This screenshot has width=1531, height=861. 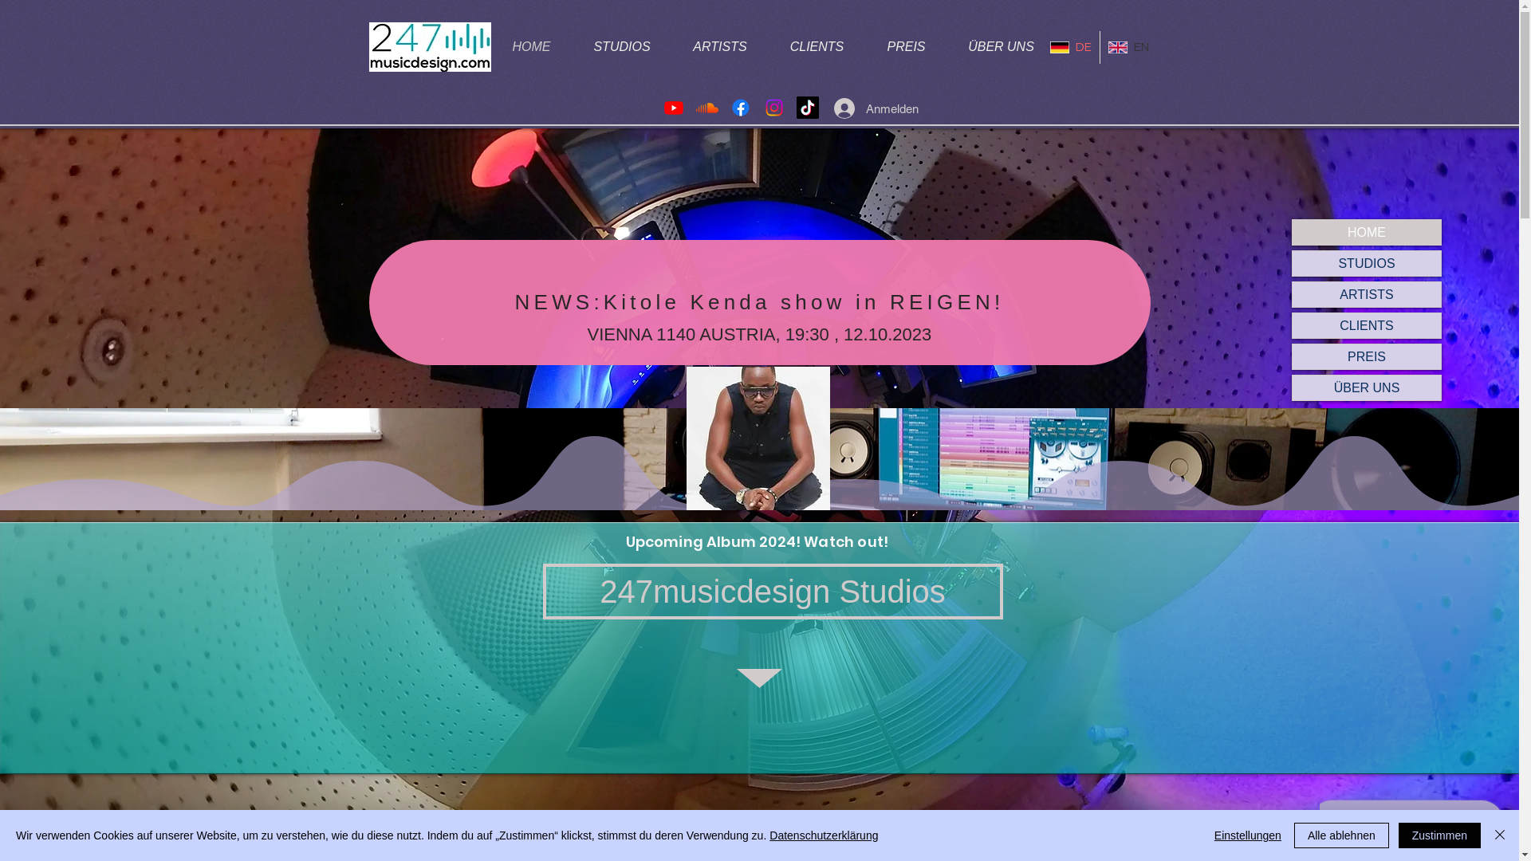 What do you see at coordinates (1367, 357) in the screenshot?
I see `PREIS` at bounding box center [1367, 357].